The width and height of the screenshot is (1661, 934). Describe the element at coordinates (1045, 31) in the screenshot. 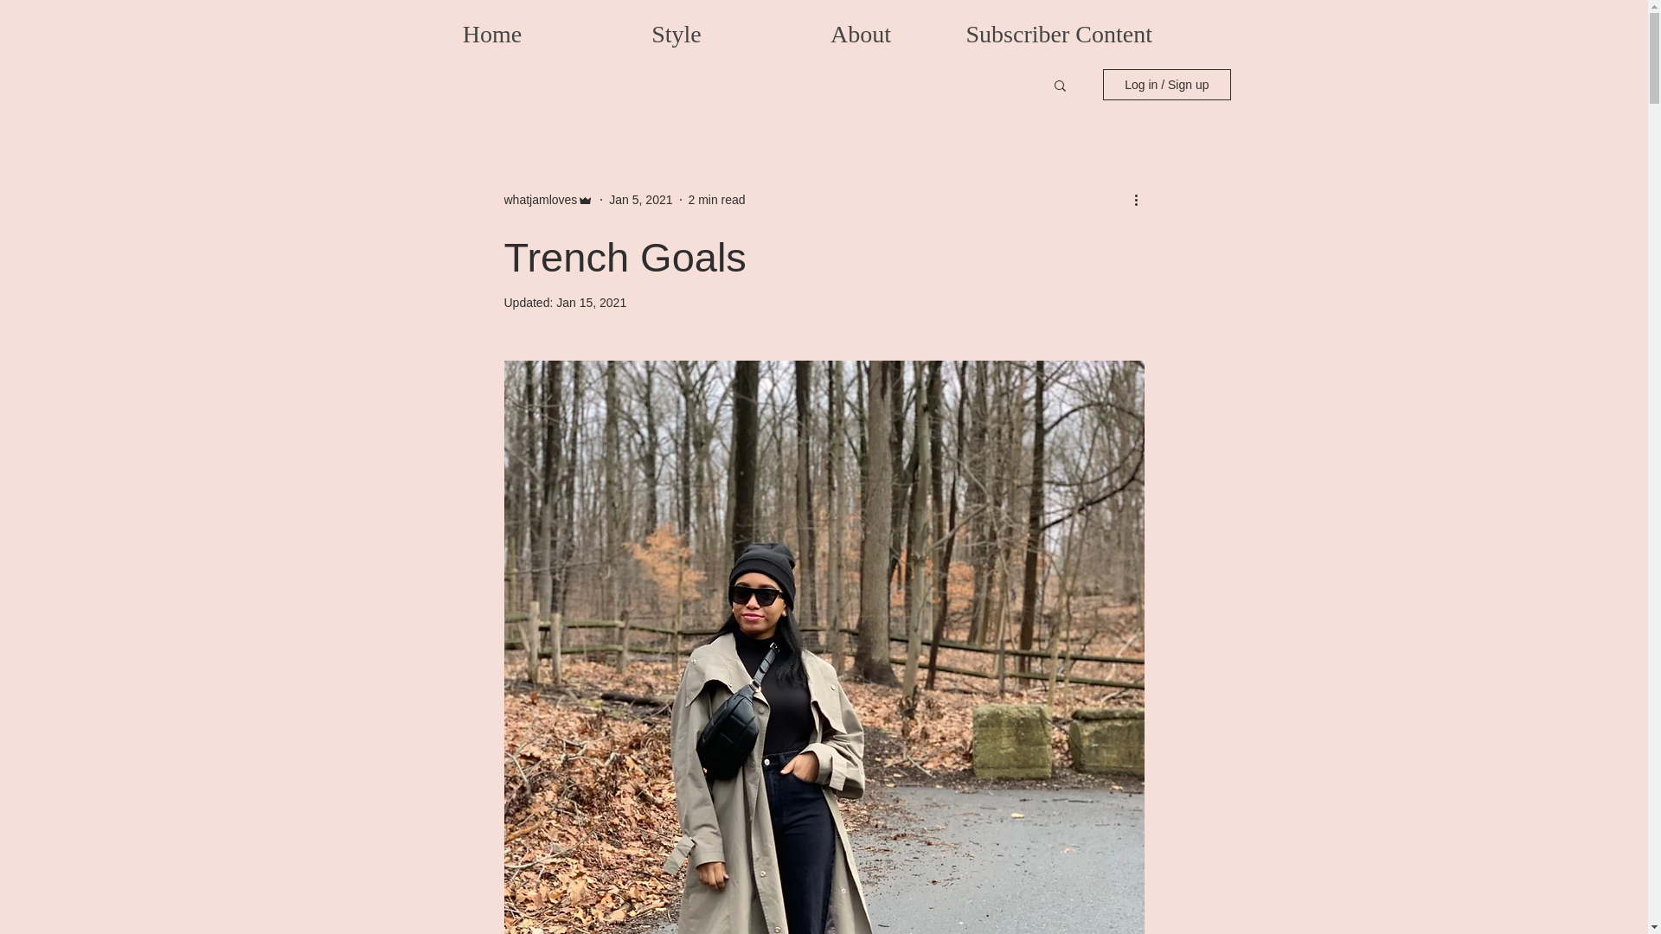

I see `Subscriber Content` at that location.